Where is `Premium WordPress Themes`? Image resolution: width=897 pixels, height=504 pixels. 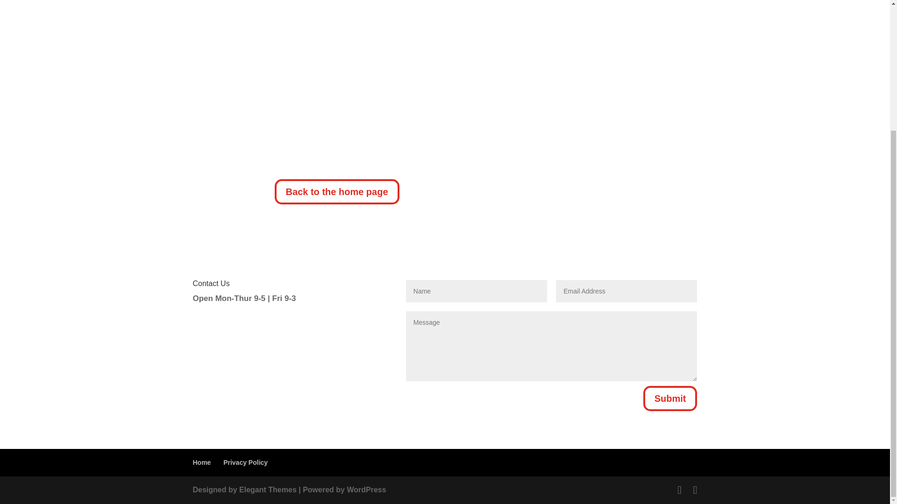
Premium WordPress Themes is located at coordinates (268, 490).